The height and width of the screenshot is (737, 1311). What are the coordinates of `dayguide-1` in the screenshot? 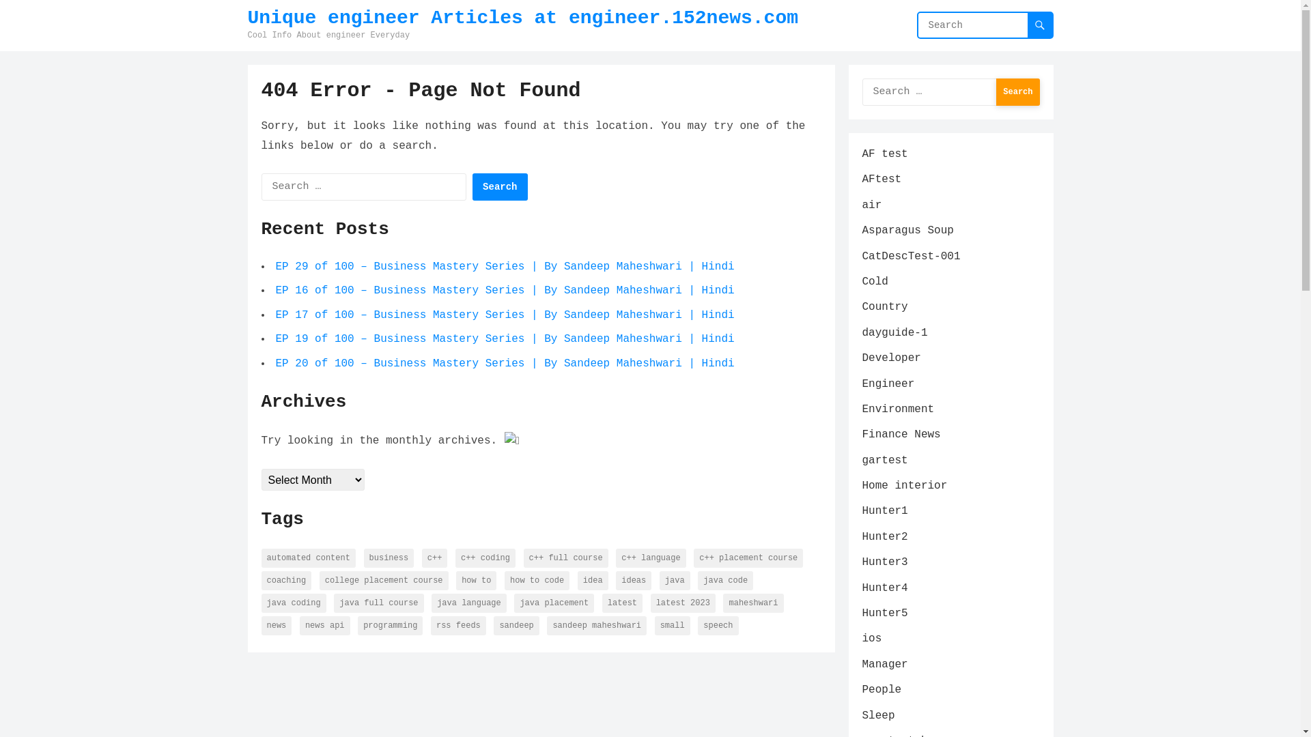 It's located at (894, 333).